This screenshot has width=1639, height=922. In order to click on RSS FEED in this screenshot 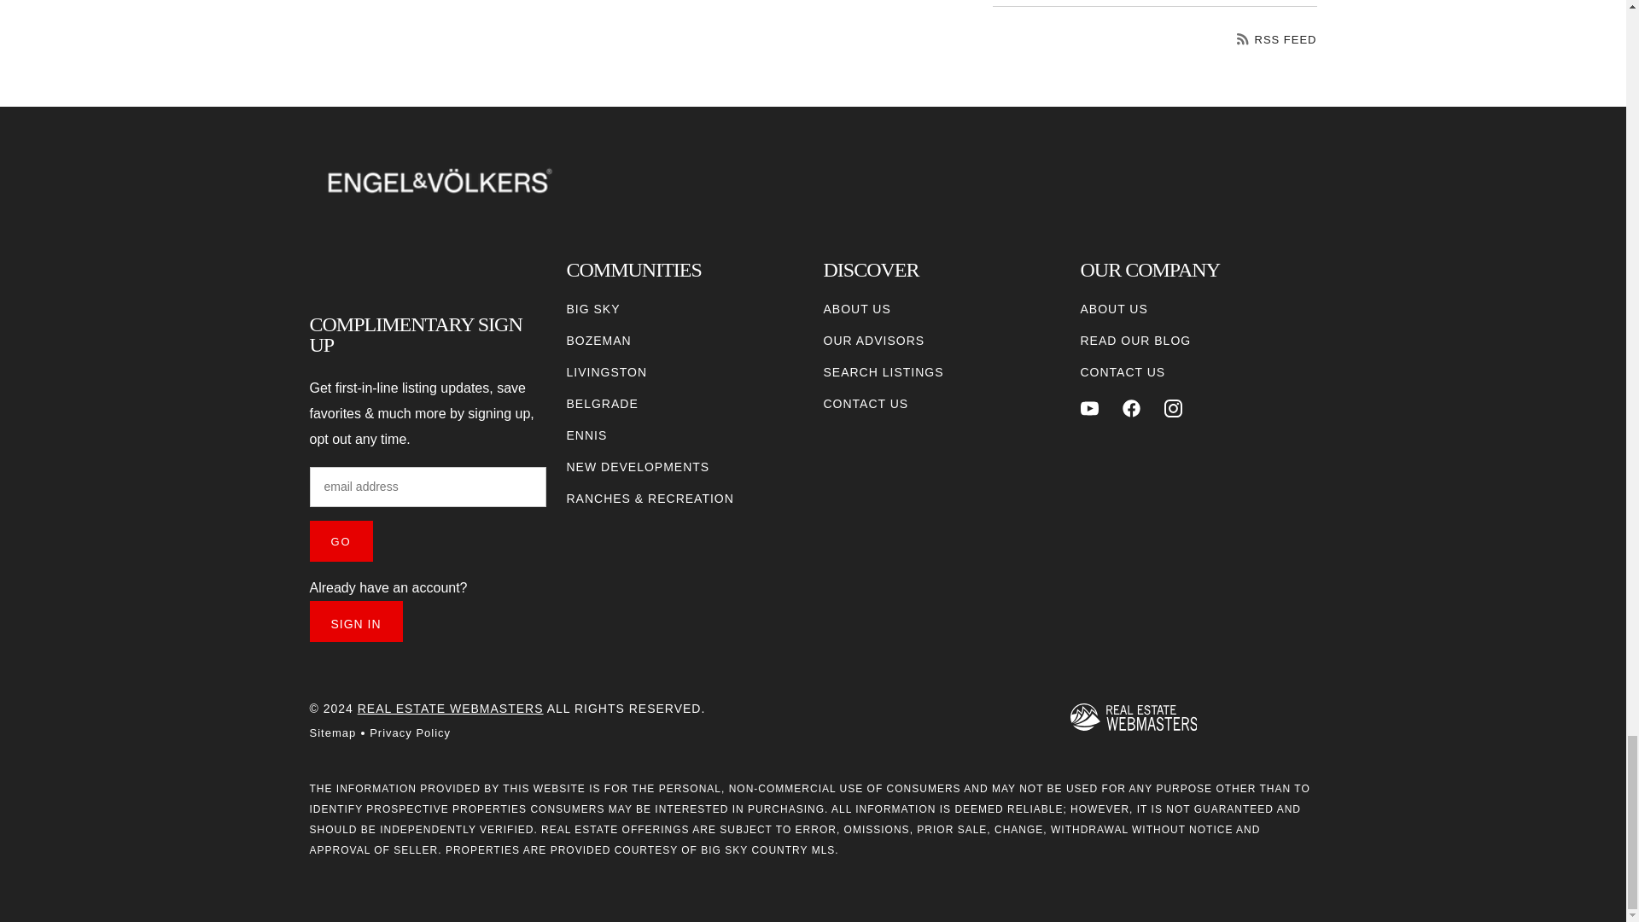, I will do `click(1277, 39)`.